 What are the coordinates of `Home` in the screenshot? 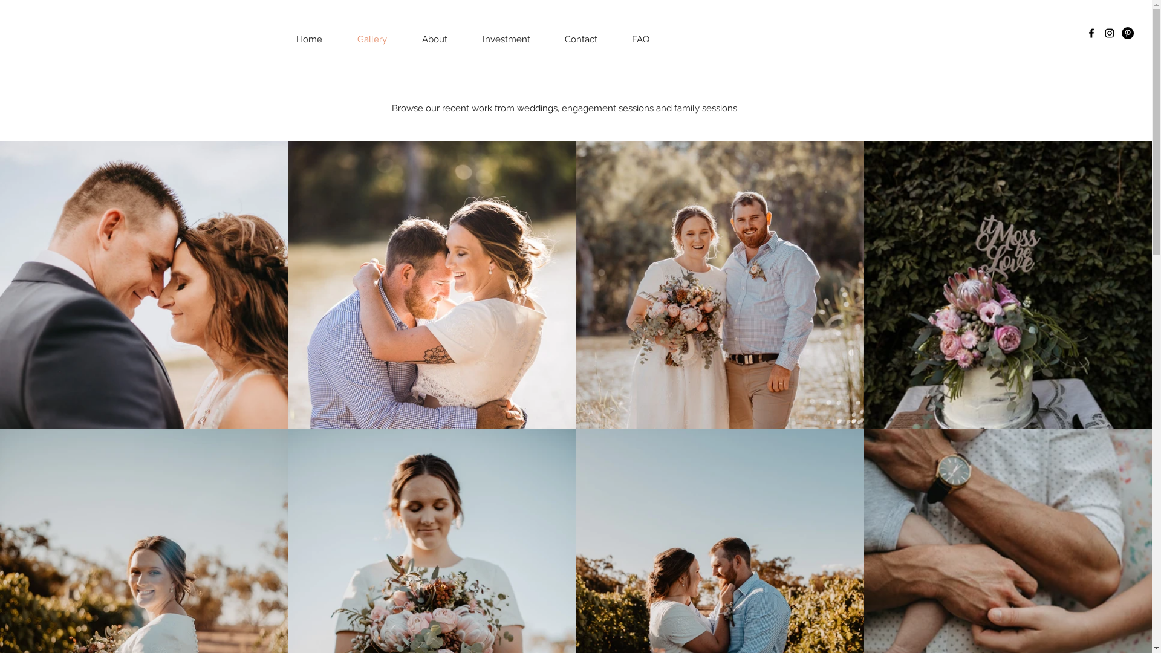 It's located at (310, 39).